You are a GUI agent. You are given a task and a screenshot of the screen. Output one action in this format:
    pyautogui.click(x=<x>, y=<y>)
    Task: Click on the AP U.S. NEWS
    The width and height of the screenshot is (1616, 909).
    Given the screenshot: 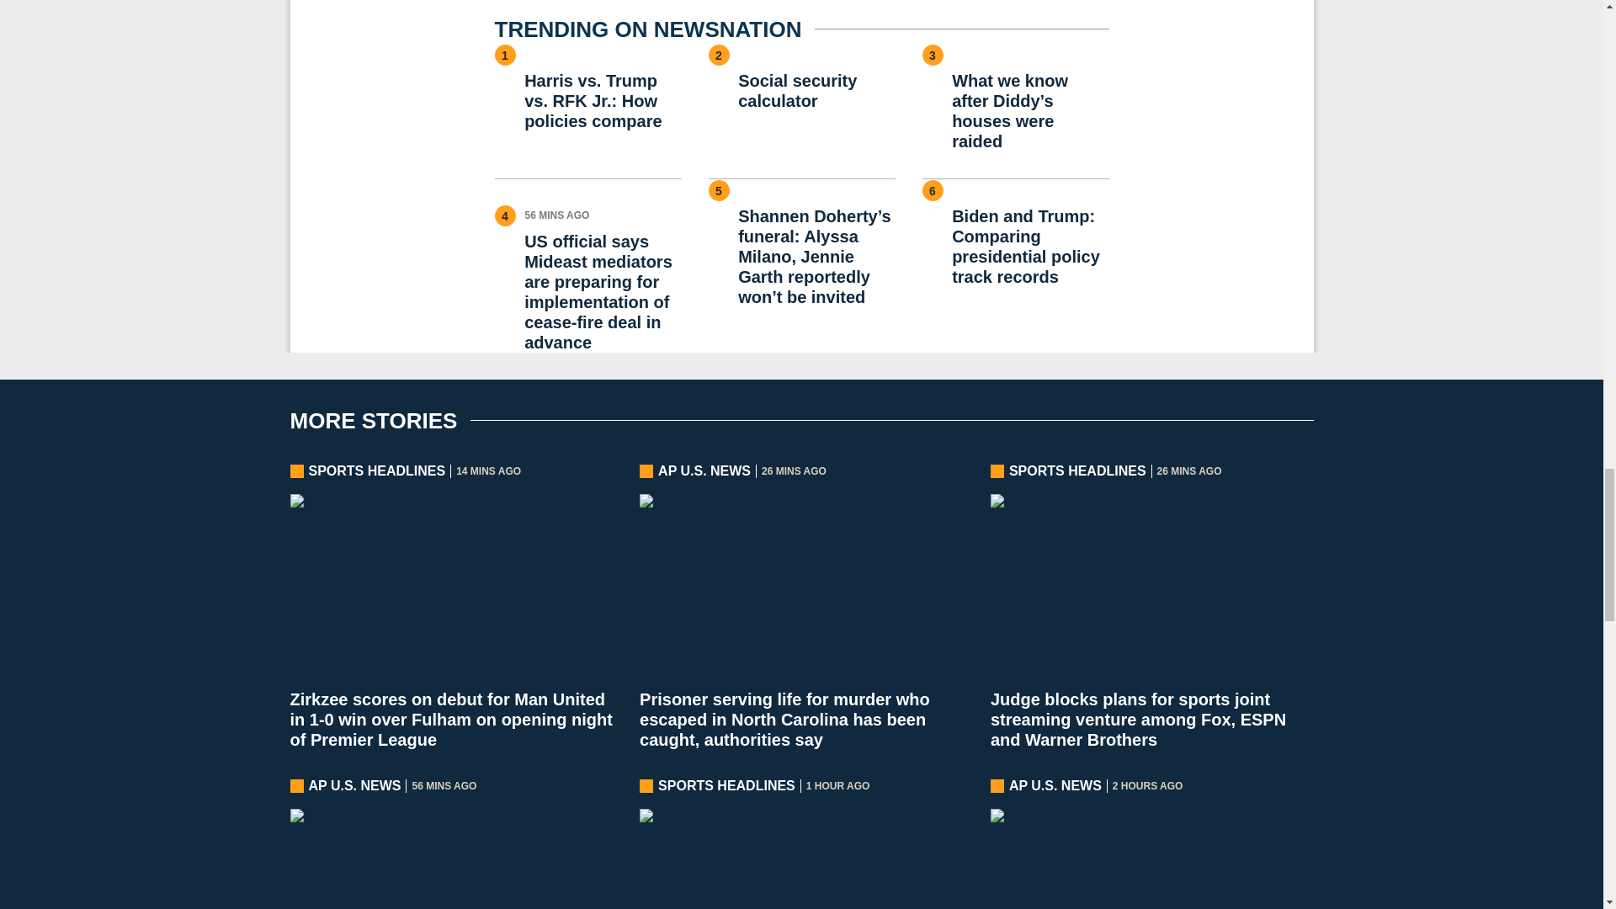 What is the action you would take?
    pyautogui.click(x=354, y=786)
    